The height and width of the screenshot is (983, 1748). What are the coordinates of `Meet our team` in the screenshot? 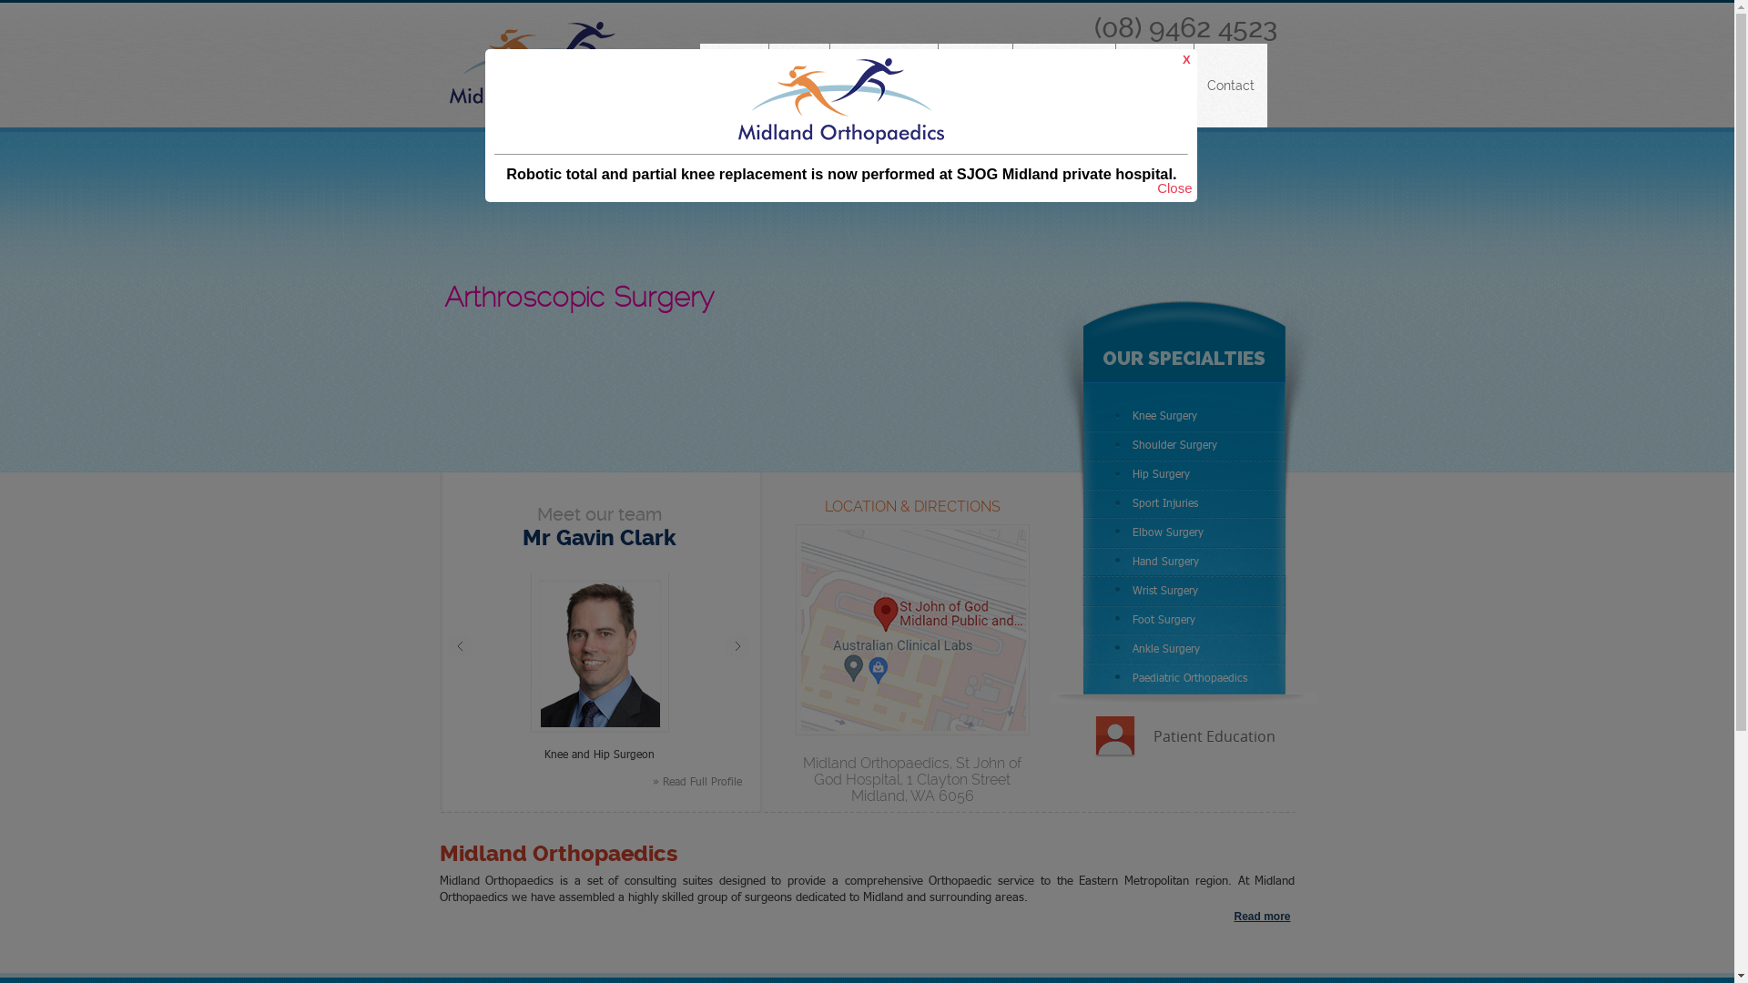 It's located at (599, 514).